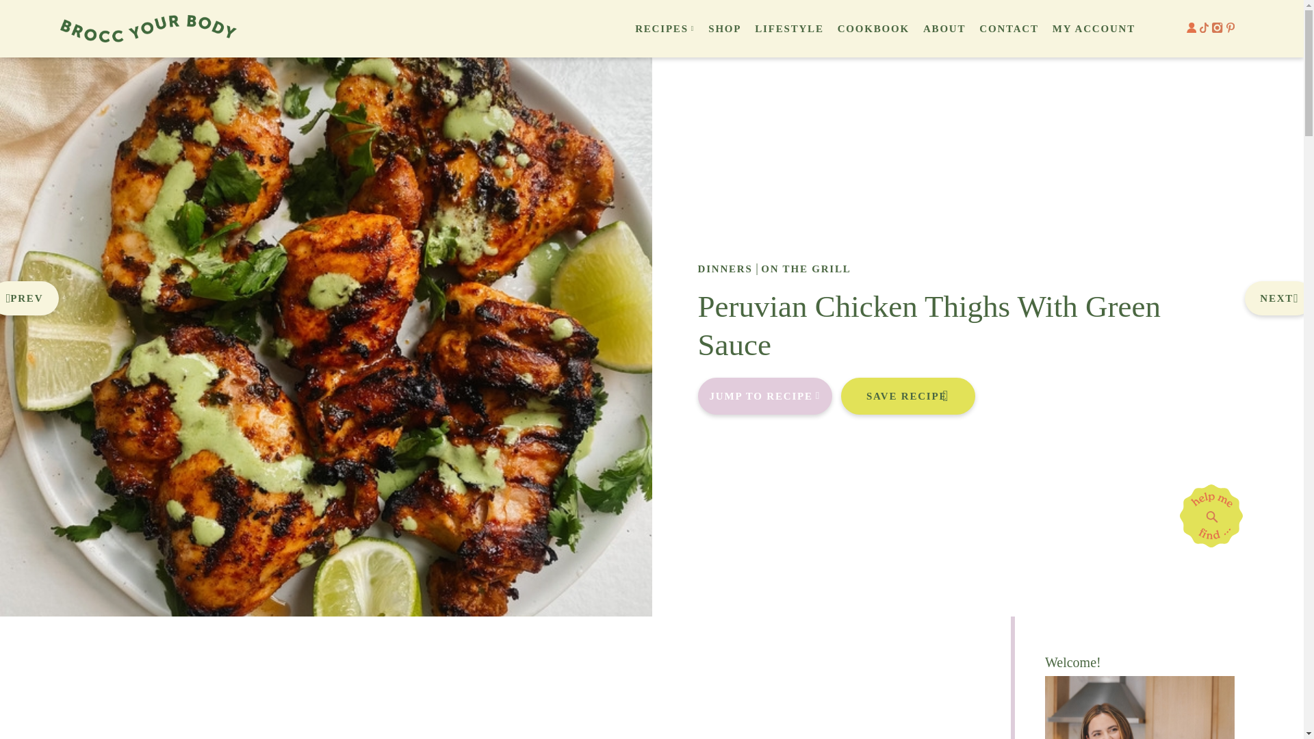 This screenshot has width=1314, height=739. Describe the element at coordinates (724, 29) in the screenshot. I see `SHOP` at that location.